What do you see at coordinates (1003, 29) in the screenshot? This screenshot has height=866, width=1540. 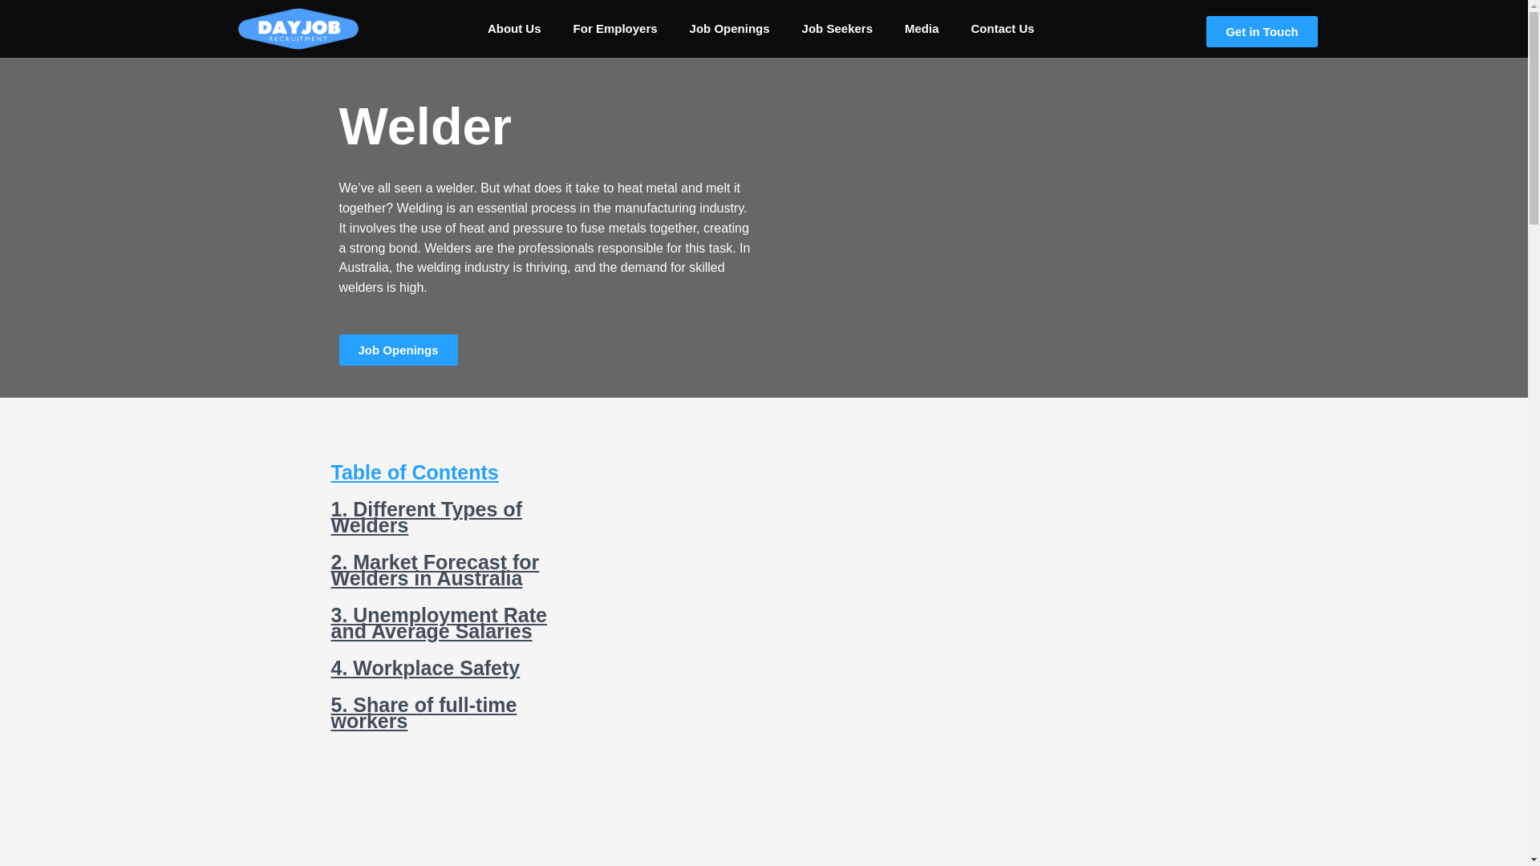 I see `Contact Us` at bounding box center [1003, 29].